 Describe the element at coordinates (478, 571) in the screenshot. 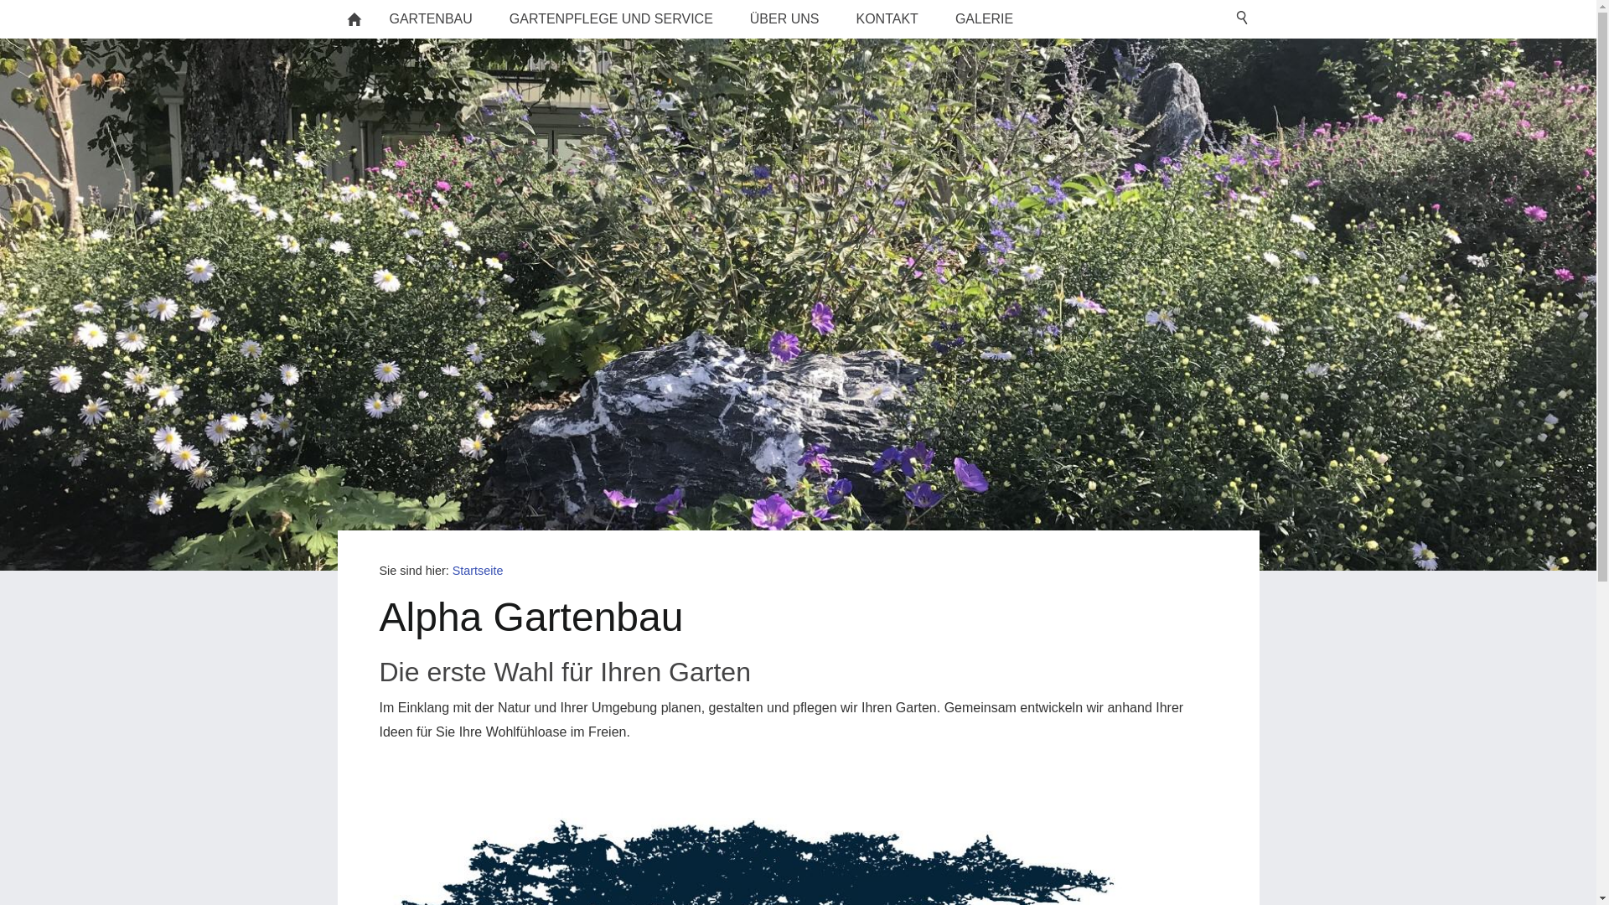

I see `Startseite` at that location.